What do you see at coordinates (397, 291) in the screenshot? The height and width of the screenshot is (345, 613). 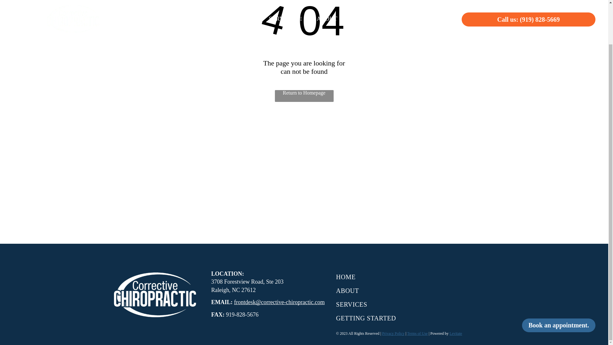 I see `ABOUT` at bounding box center [397, 291].